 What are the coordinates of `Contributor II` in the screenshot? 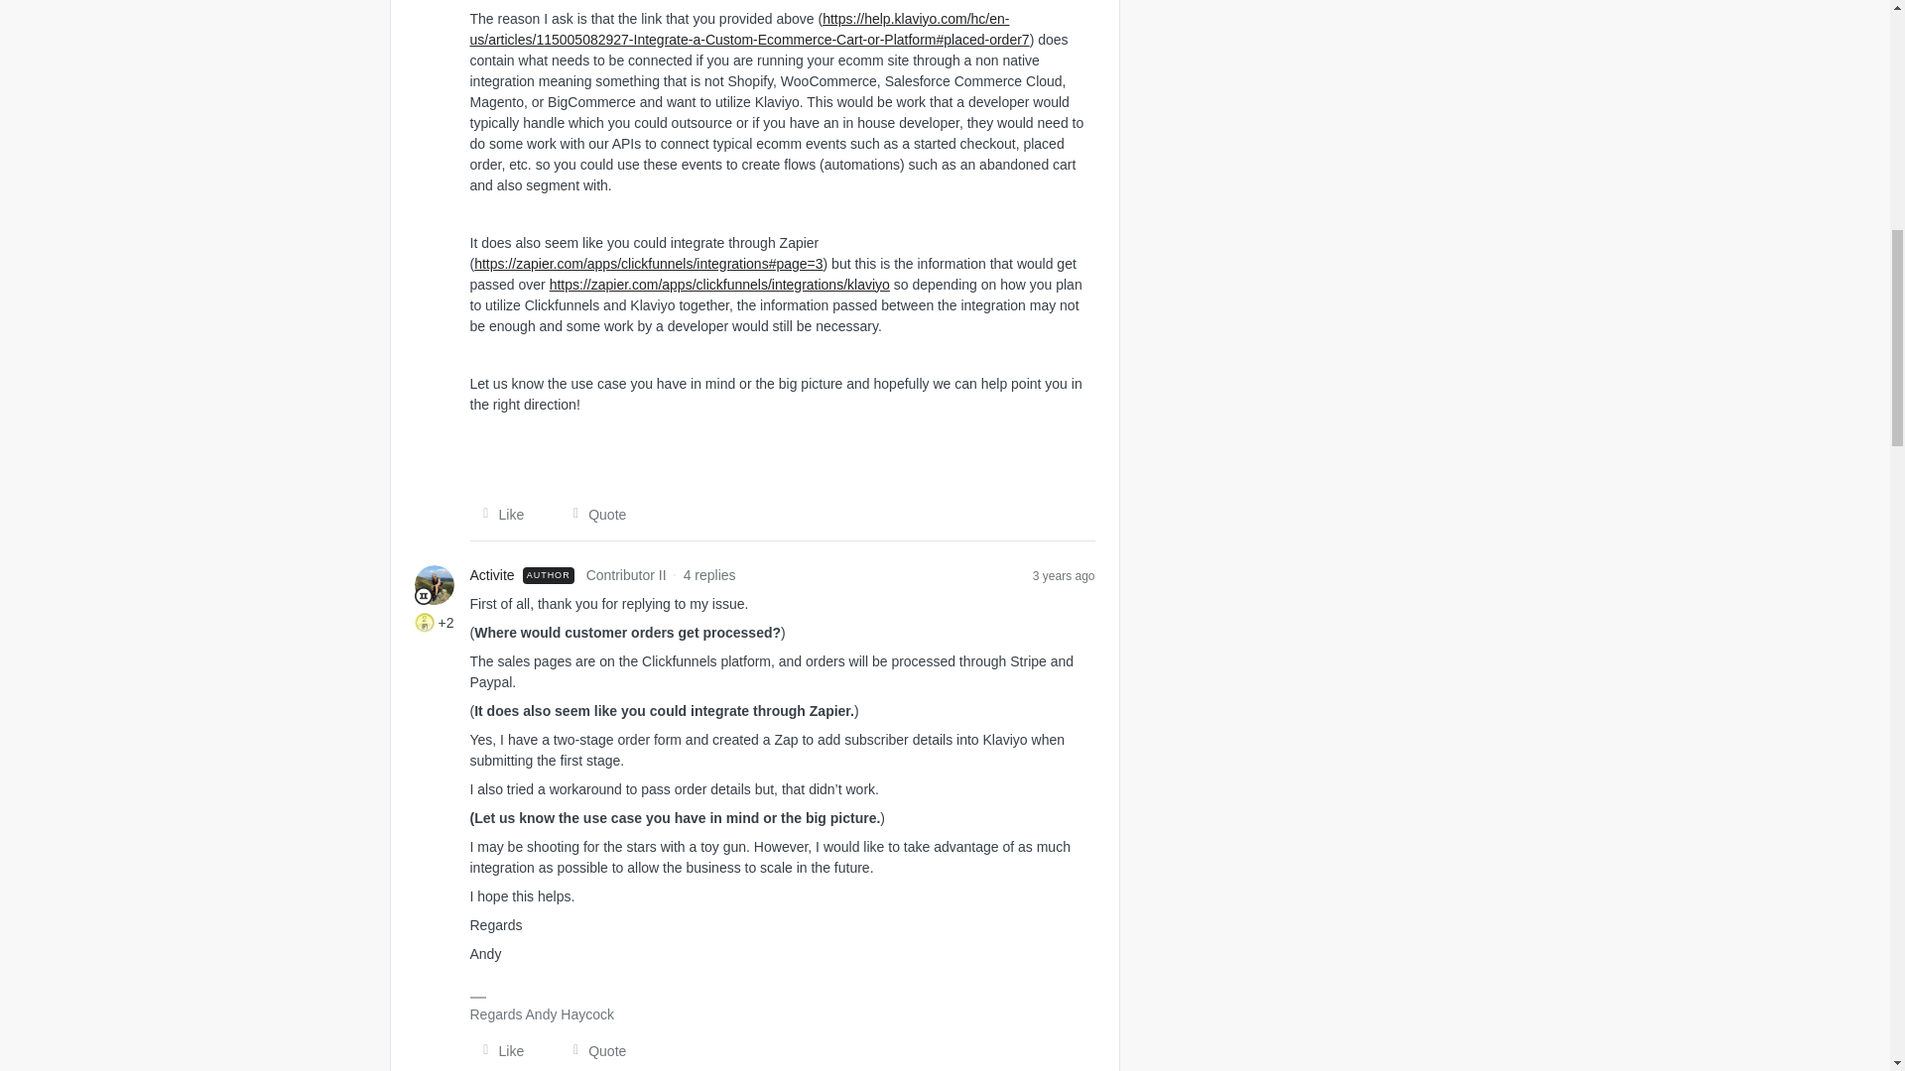 It's located at (423, 595).